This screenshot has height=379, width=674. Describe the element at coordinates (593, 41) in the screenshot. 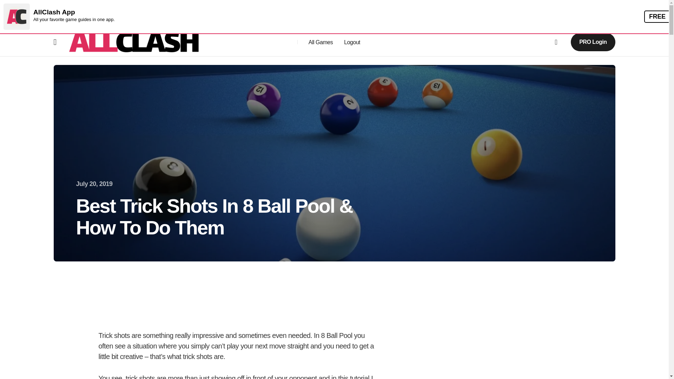

I see `PRO Login` at that location.